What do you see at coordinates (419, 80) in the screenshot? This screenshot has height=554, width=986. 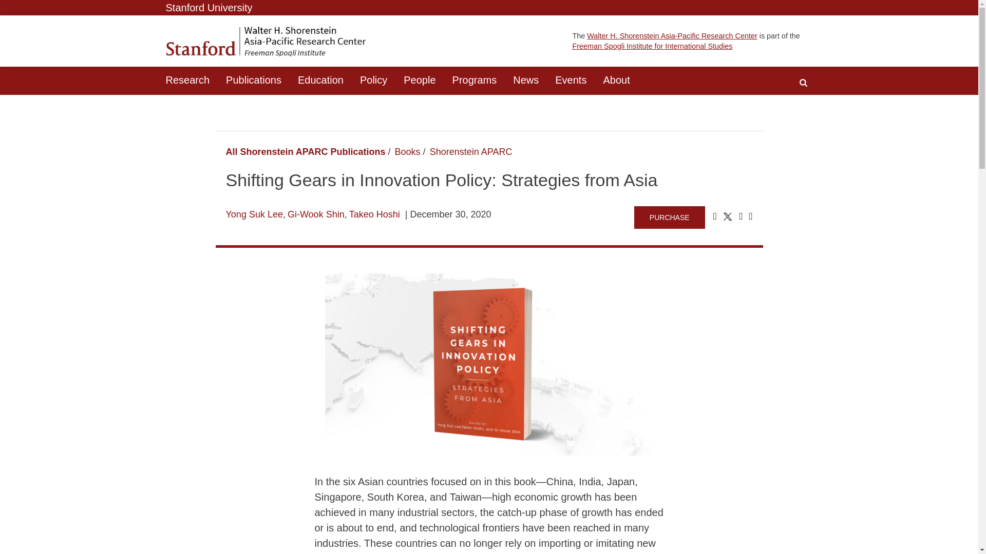 I see `People` at bounding box center [419, 80].